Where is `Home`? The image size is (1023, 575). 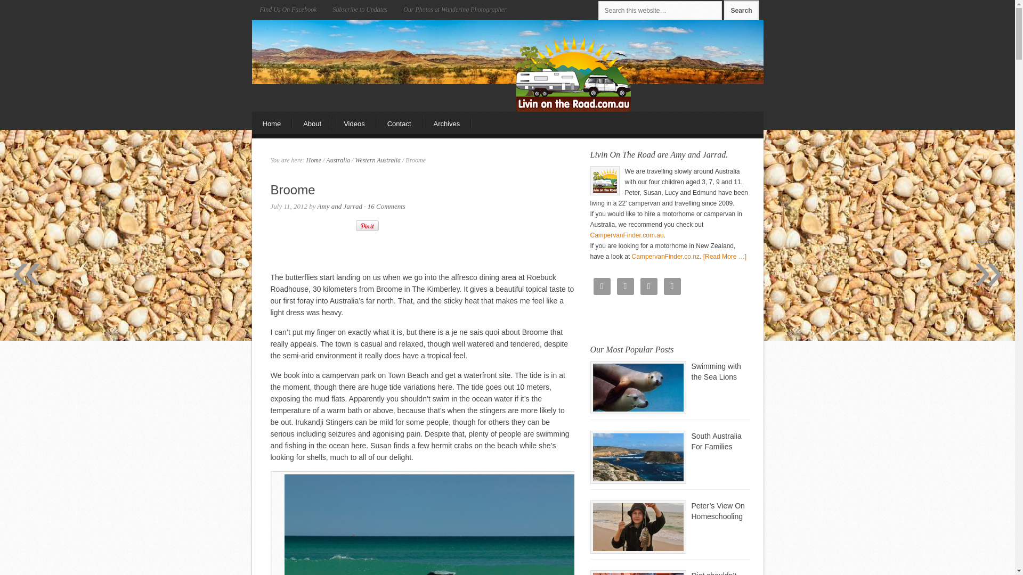
Home is located at coordinates (272, 123).